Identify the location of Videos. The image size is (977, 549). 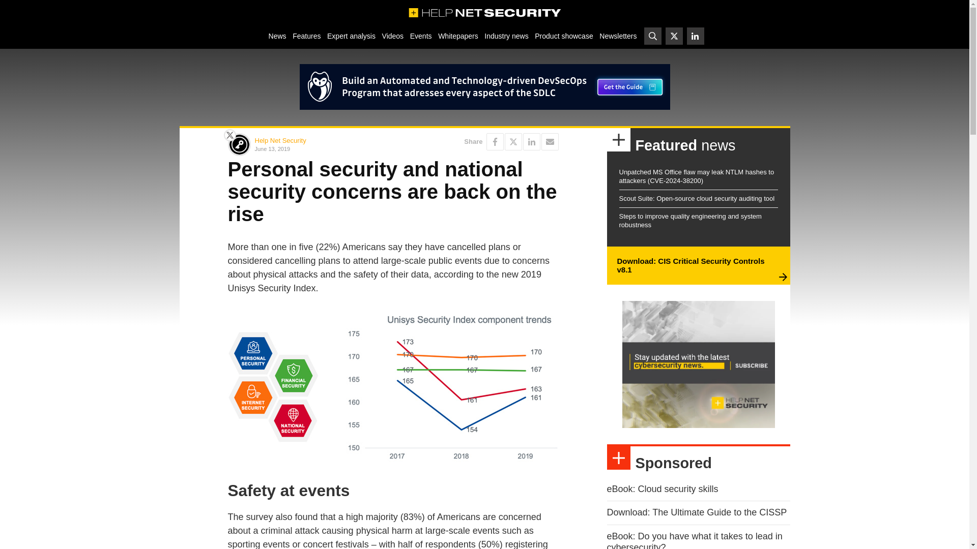
(392, 36).